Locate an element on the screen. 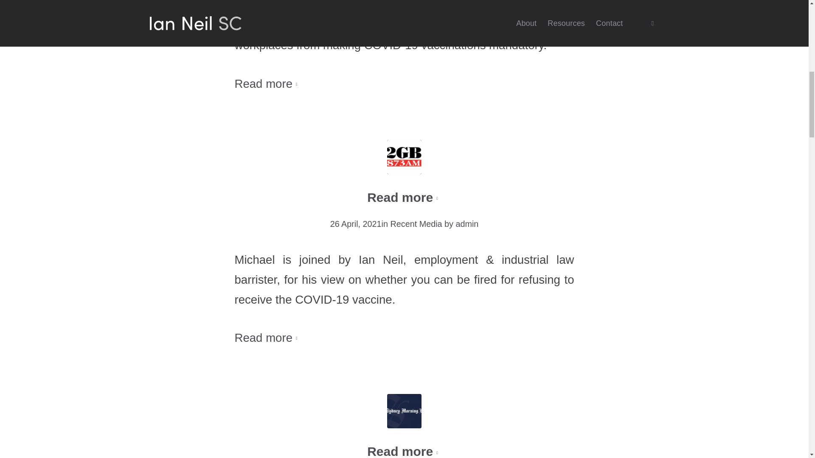 The width and height of the screenshot is (815, 458). Read more is located at coordinates (404, 450).